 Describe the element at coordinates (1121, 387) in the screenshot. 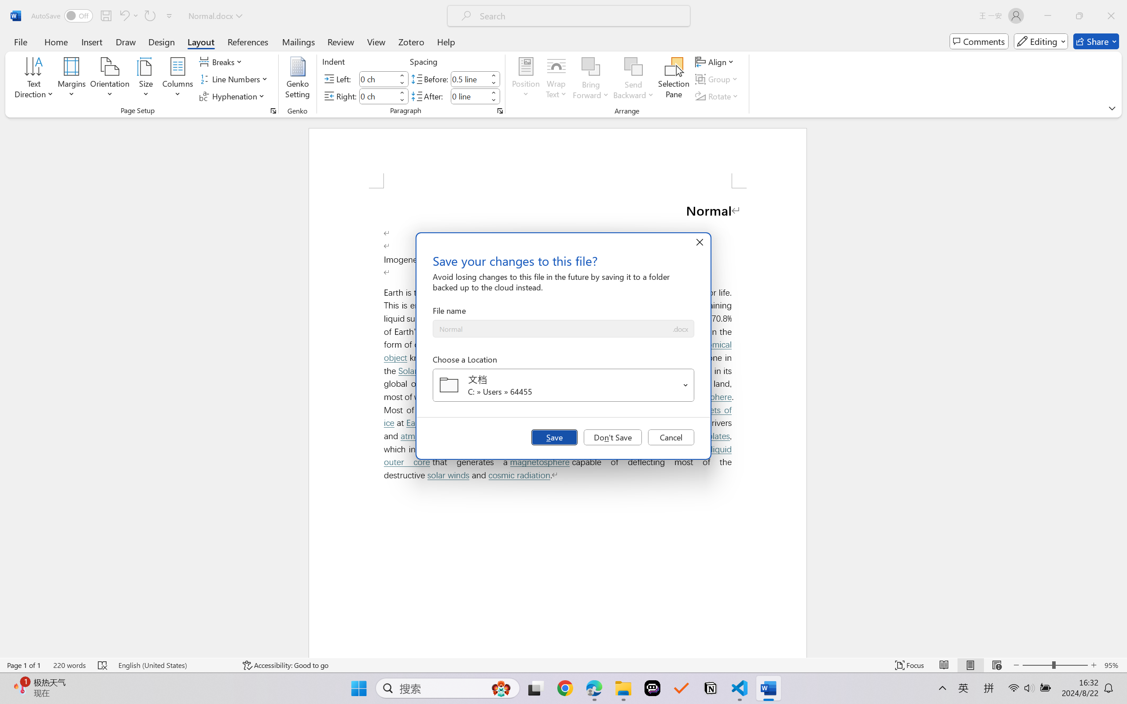

I see `Class: NetUIScrollBar` at that location.